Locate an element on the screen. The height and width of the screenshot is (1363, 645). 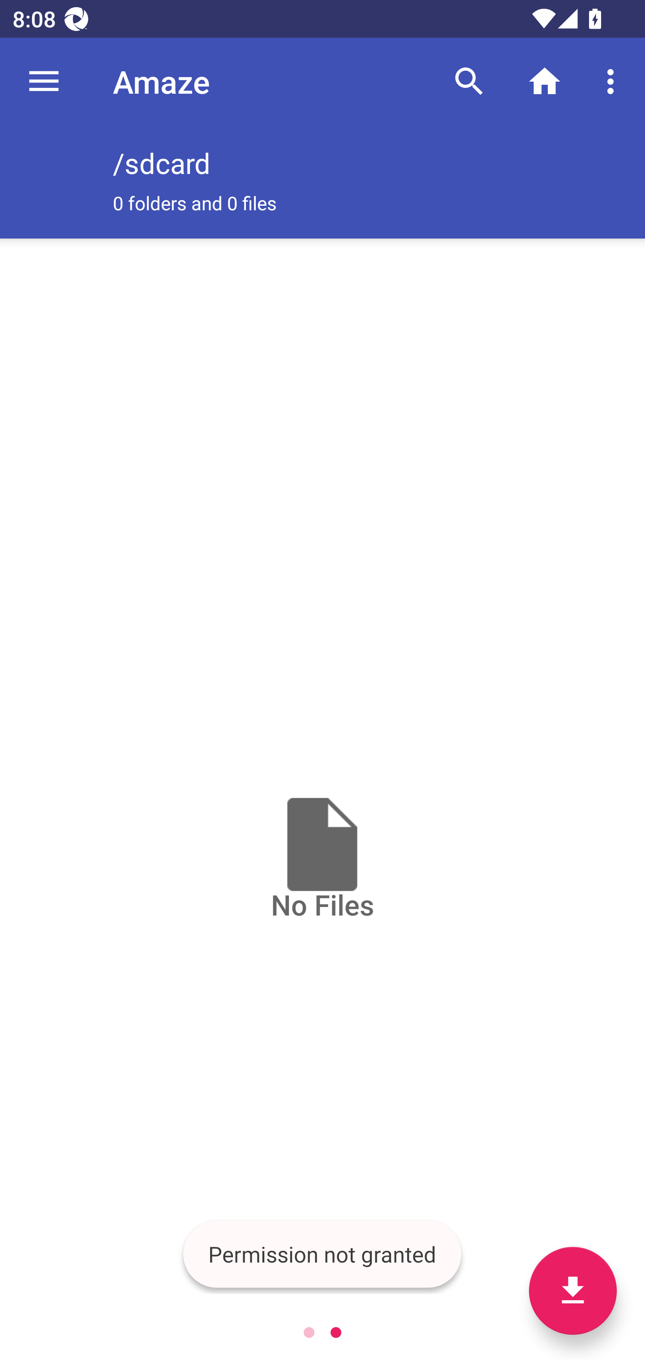
More options is located at coordinates (614, 82).